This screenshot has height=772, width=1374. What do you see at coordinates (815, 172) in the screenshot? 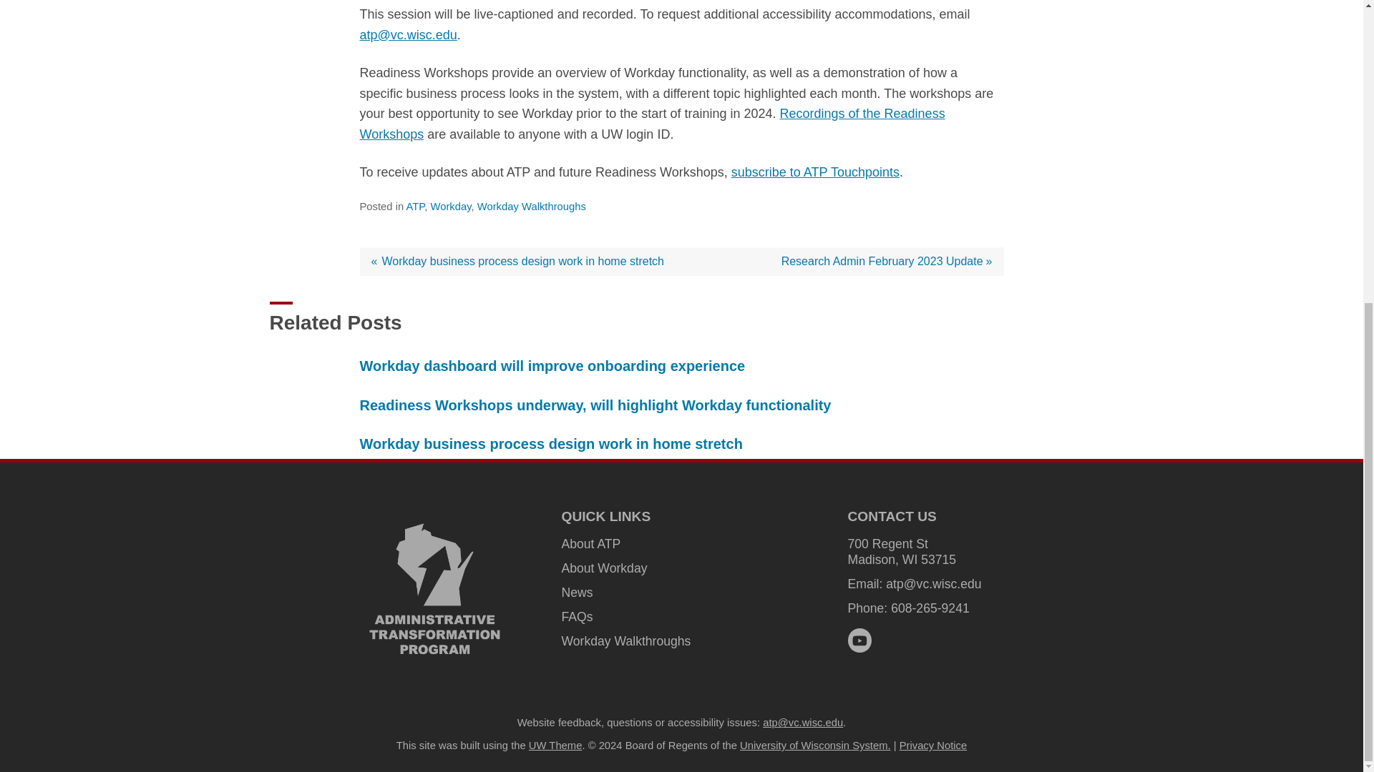
I see `subscribe to ATP Touchpoints` at bounding box center [815, 172].